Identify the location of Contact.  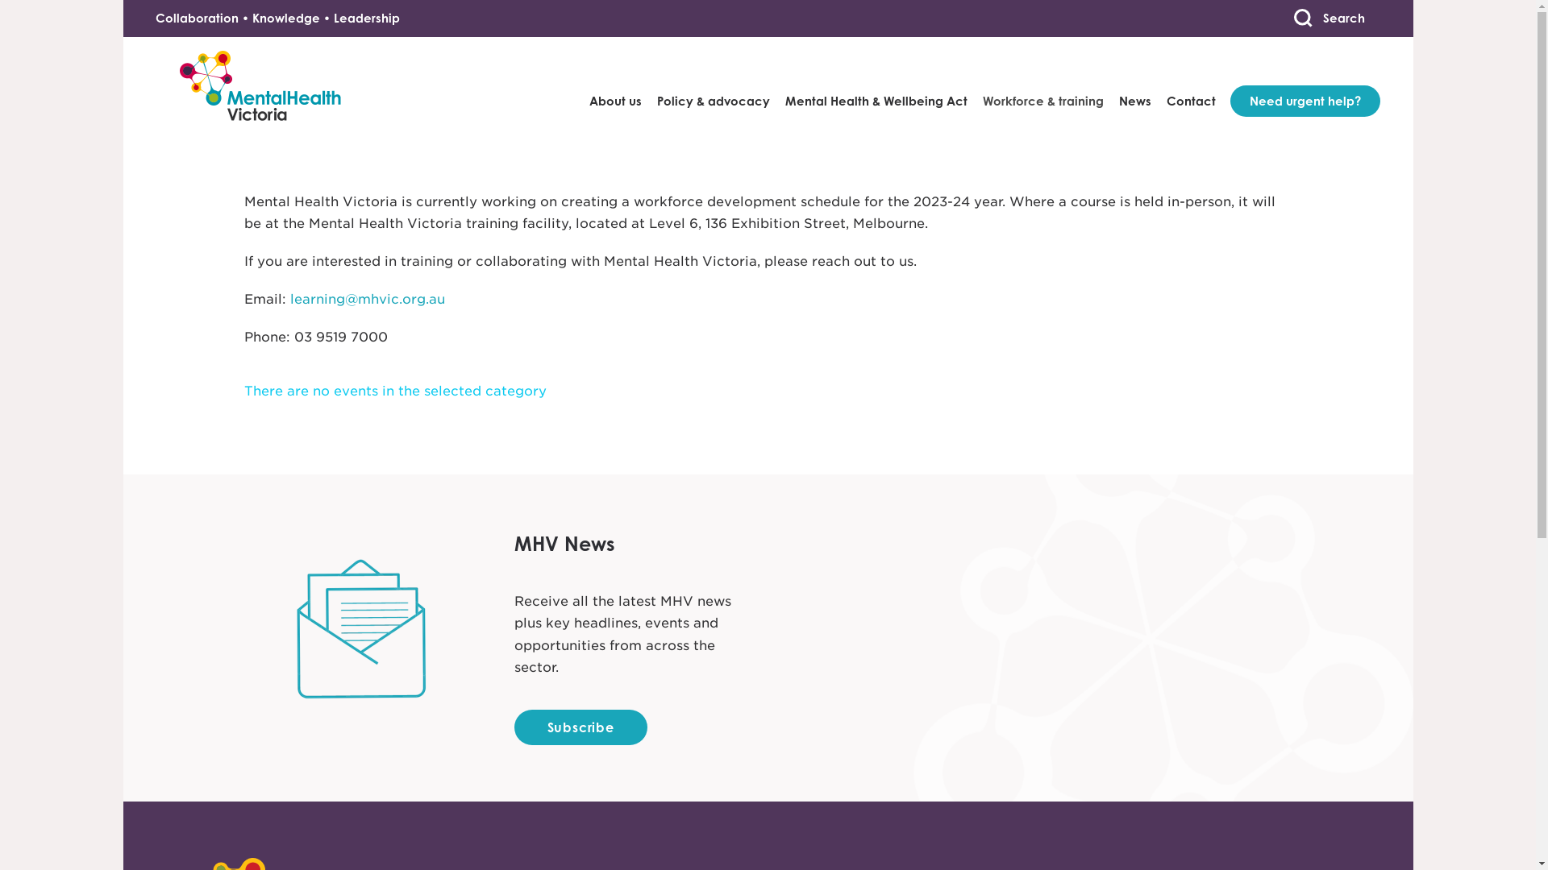
(1192, 85).